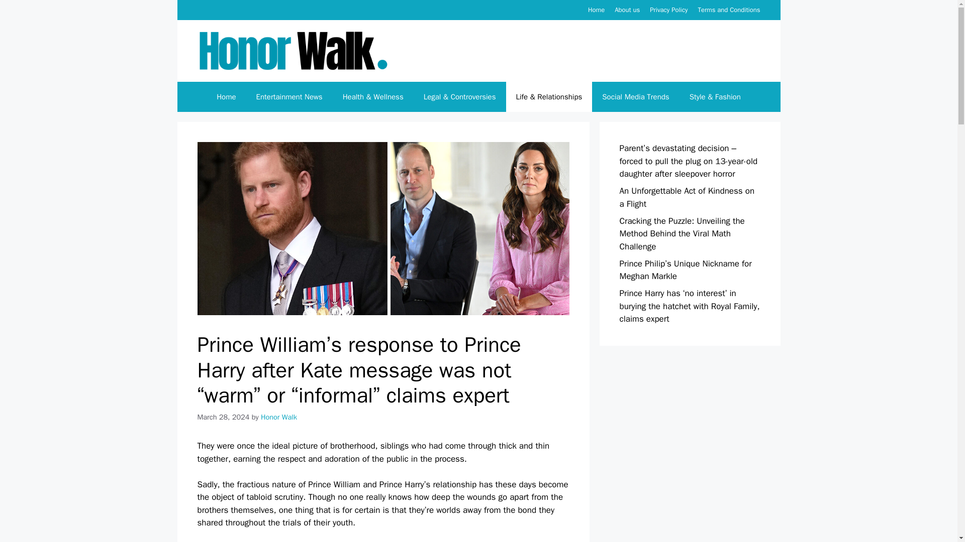 This screenshot has height=542, width=965. I want to click on Honor Walk, so click(278, 417).